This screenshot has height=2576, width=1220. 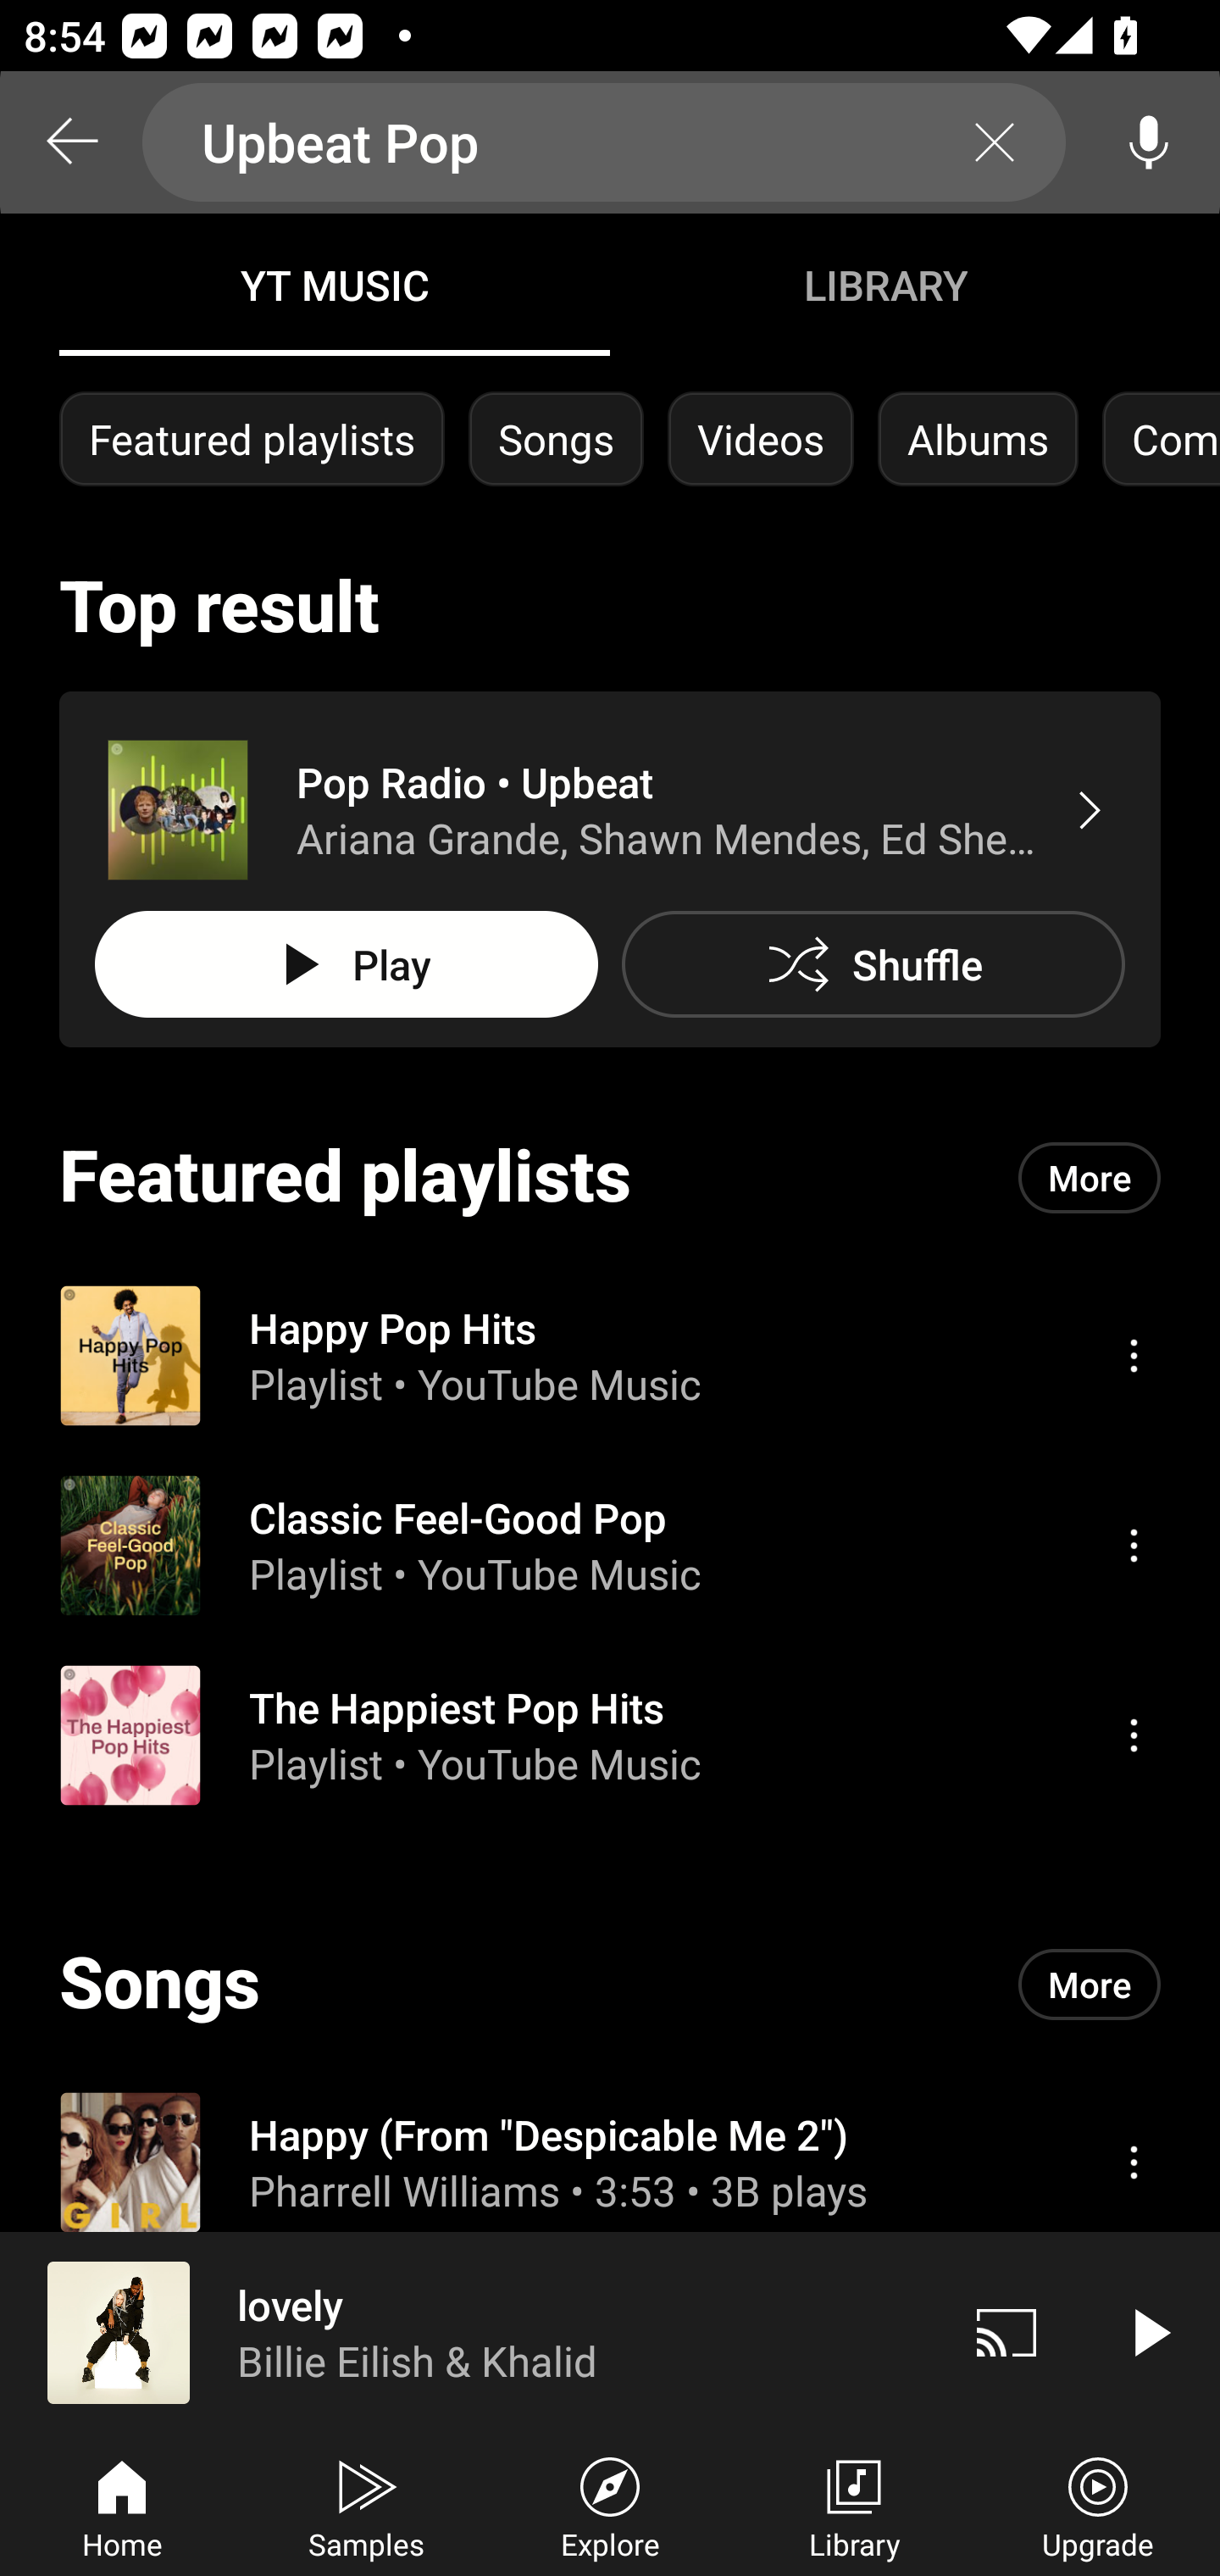 What do you see at coordinates (71, 142) in the screenshot?
I see `Search back` at bounding box center [71, 142].